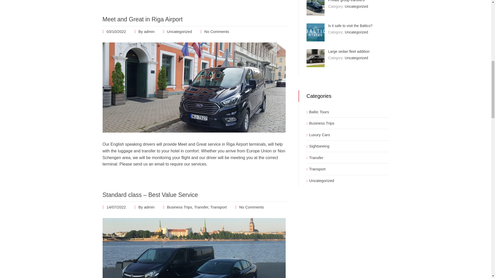  What do you see at coordinates (116, 31) in the screenshot?
I see `Meet and Great in Riga Airport` at bounding box center [116, 31].